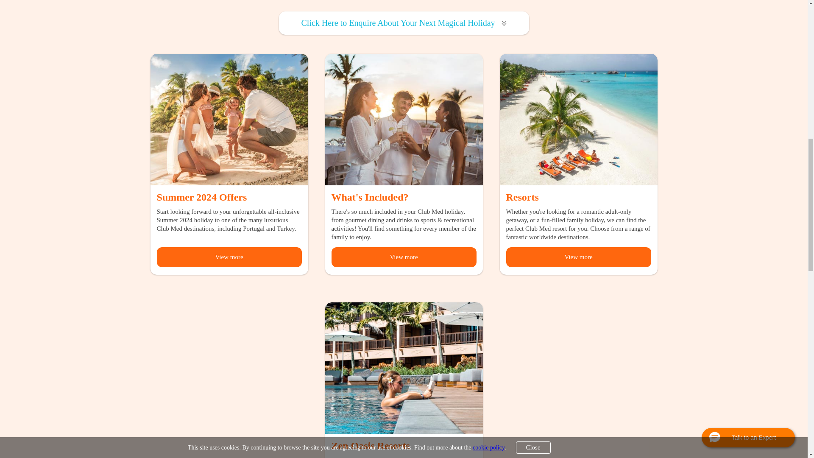 Image resolution: width=814 pixels, height=458 pixels. Describe the element at coordinates (404, 120) in the screenshot. I see `What's Included?` at that location.